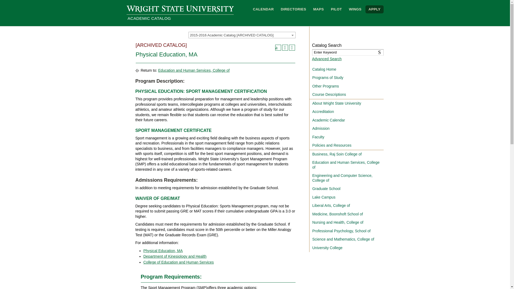  Describe the element at coordinates (347, 52) in the screenshot. I see `Enter Keyword  ` at that location.